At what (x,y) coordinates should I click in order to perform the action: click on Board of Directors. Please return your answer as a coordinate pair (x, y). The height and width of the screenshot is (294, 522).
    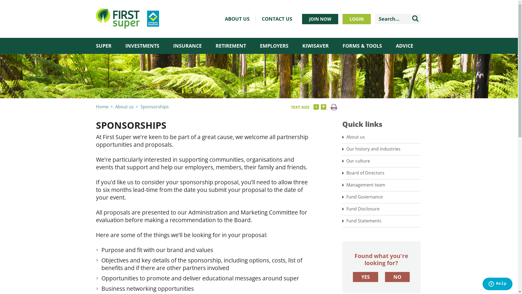
    Looking at the image, I should click on (381, 173).